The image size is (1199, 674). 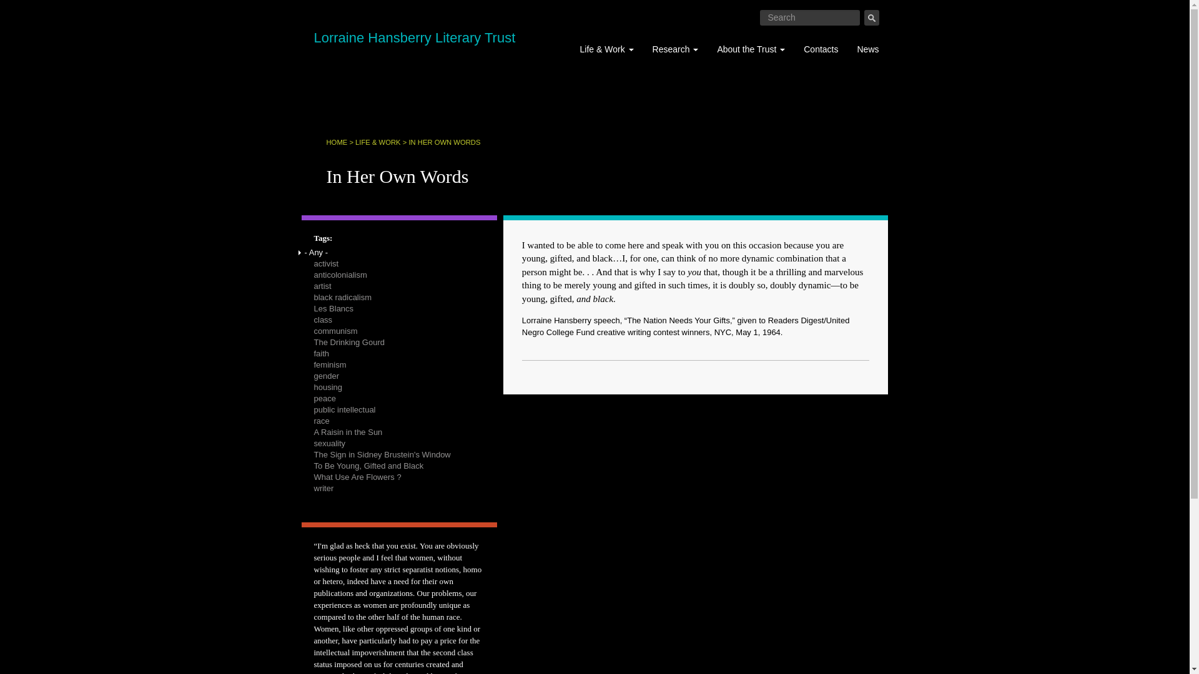 What do you see at coordinates (751, 49) in the screenshot?
I see `About the Trust` at bounding box center [751, 49].